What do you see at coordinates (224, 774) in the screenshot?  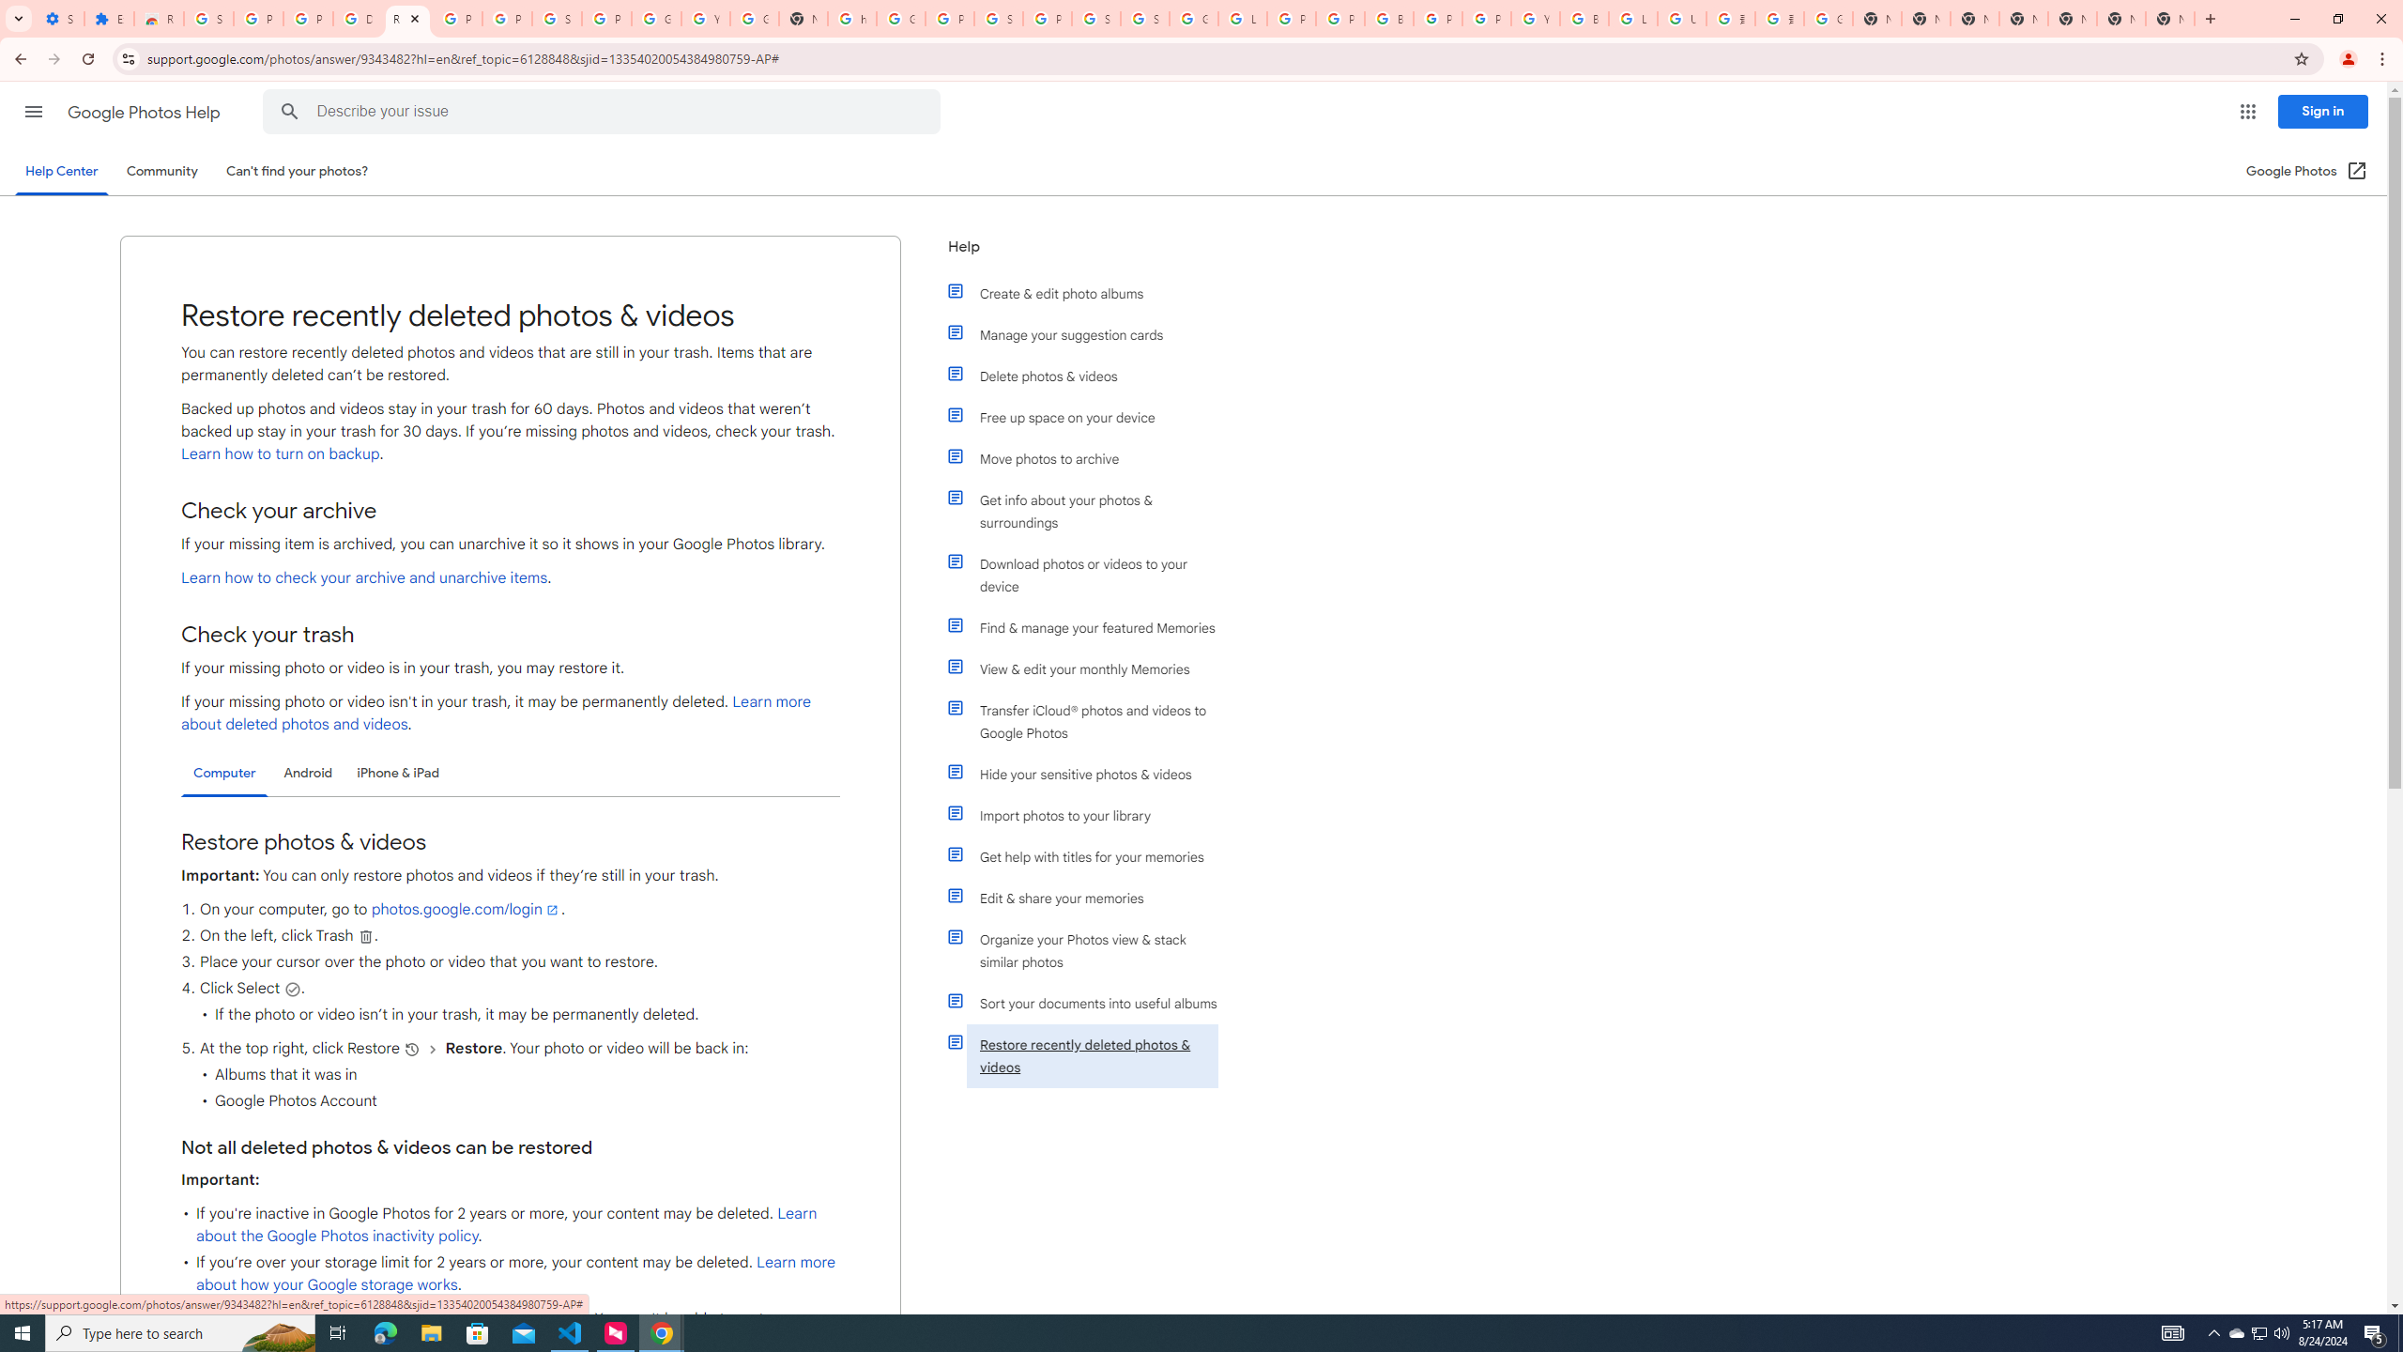 I see `Computer` at bounding box center [224, 774].